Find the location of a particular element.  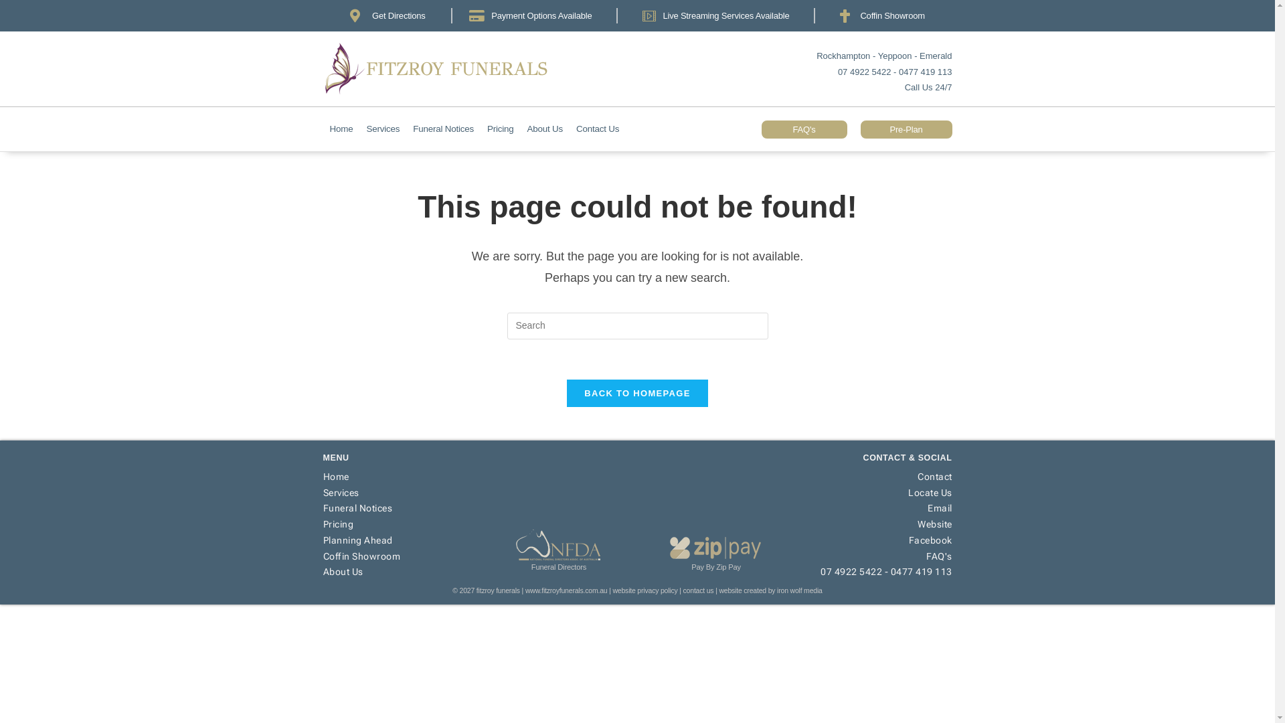

Contact Us is located at coordinates (598, 129).